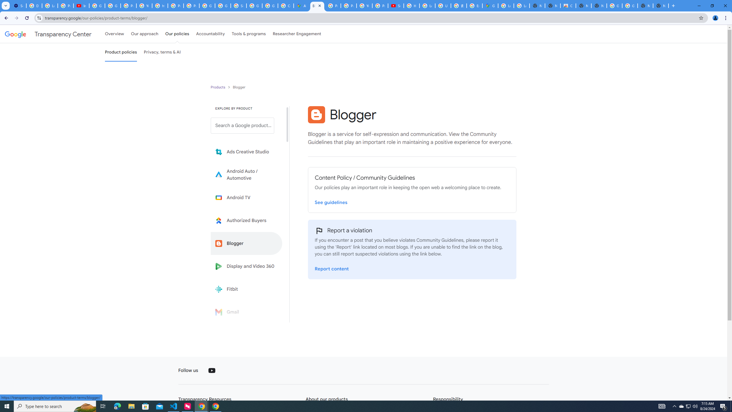 The width and height of the screenshot is (732, 412). What do you see at coordinates (162, 52) in the screenshot?
I see `Privacy, terms & AI` at bounding box center [162, 52].